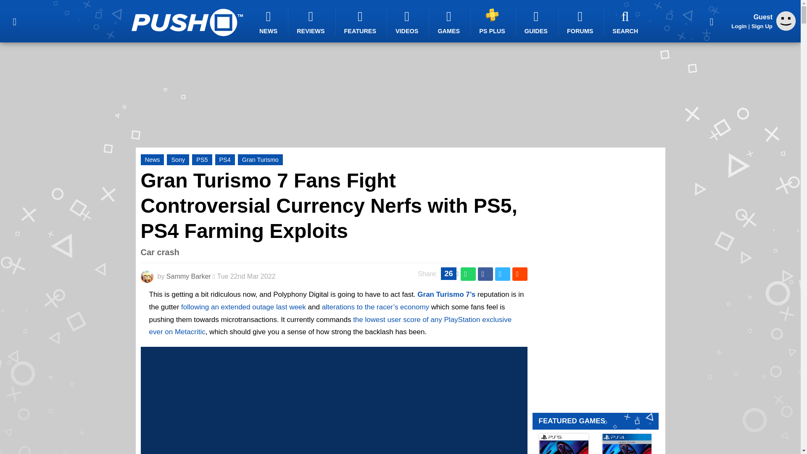 Image resolution: width=807 pixels, height=454 pixels. I want to click on REVIEWS, so click(312, 22).